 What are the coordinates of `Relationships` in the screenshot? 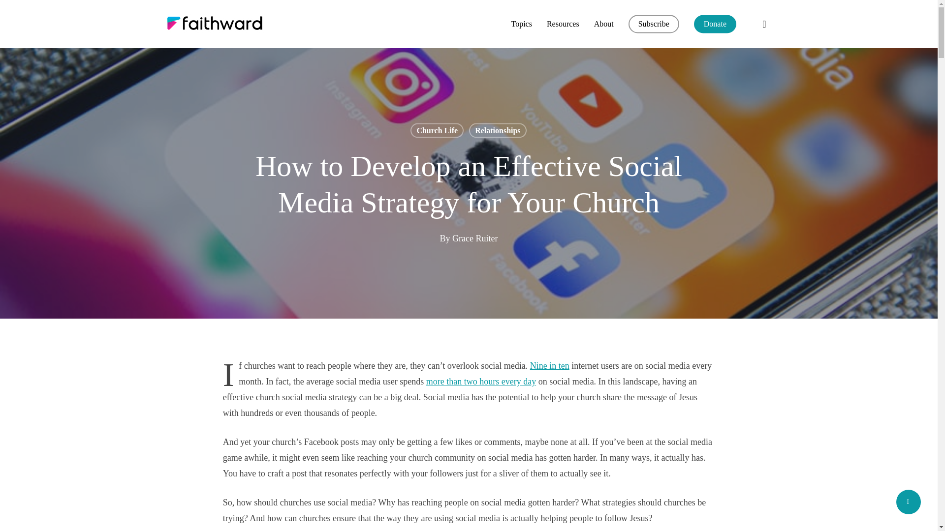 It's located at (497, 130).